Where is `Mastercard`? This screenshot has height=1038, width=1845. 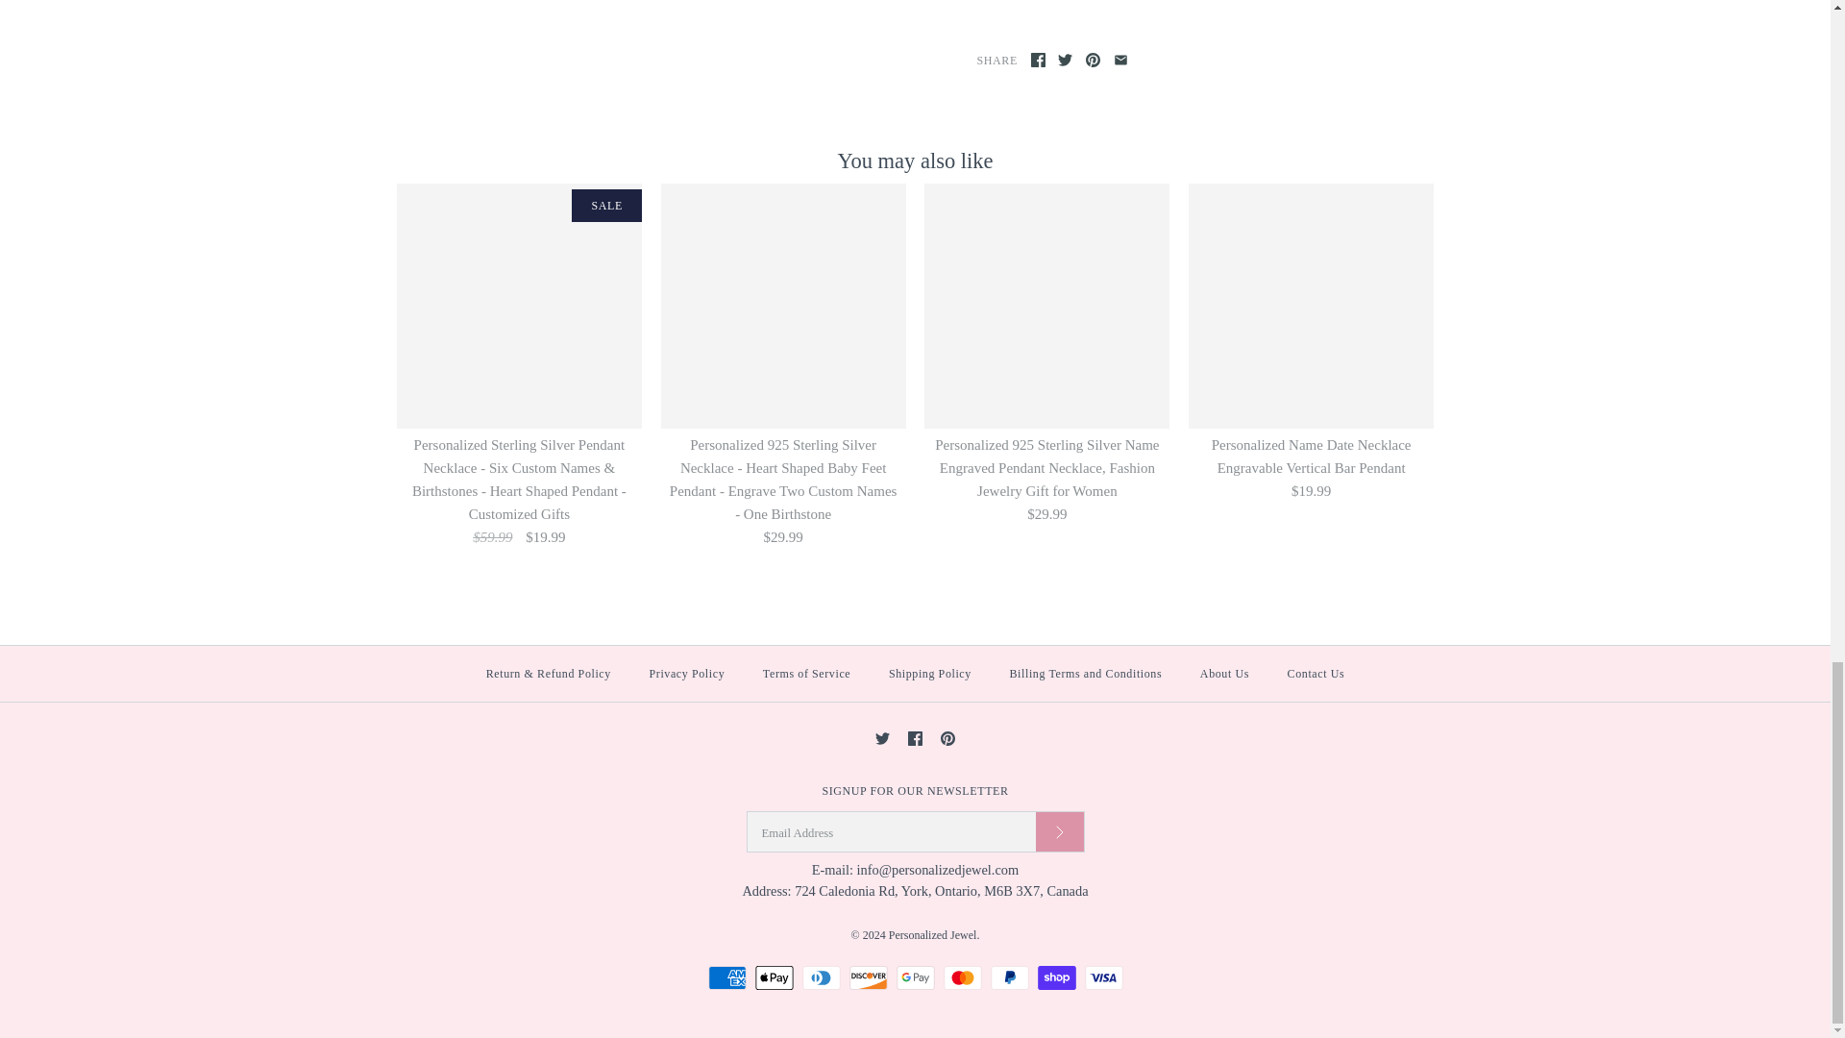
Mastercard is located at coordinates (962, 978).